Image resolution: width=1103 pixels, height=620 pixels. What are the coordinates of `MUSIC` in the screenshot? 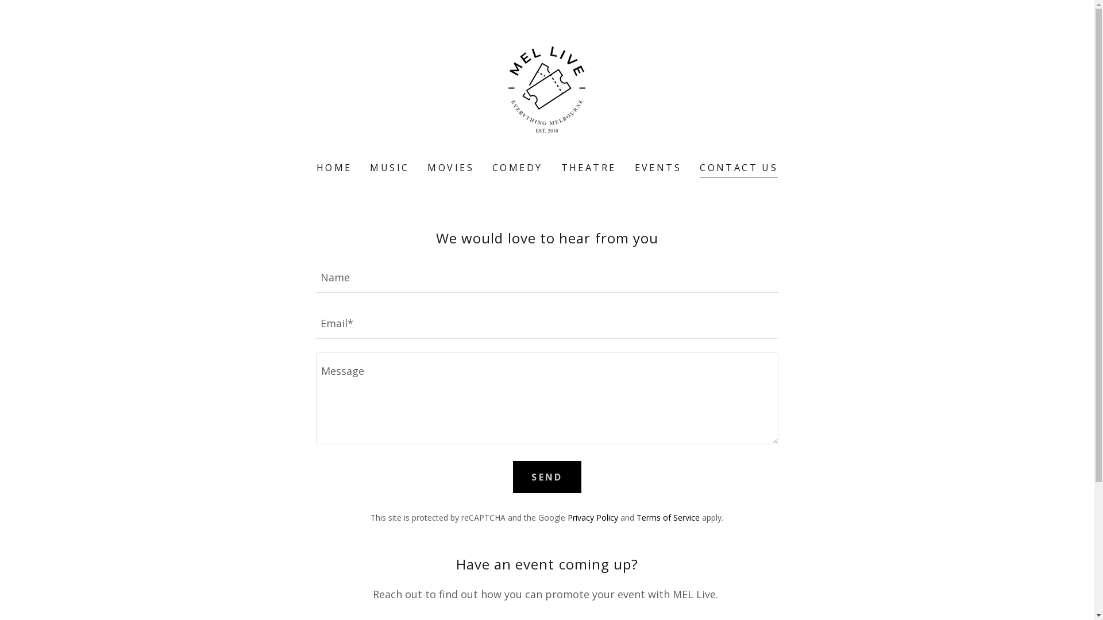 It's located at (389, 168).